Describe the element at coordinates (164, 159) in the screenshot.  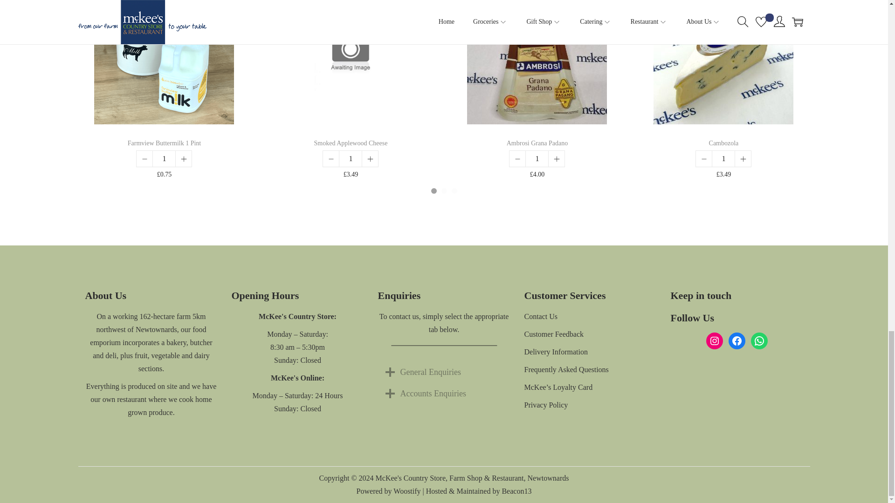
I see `1` at that location.